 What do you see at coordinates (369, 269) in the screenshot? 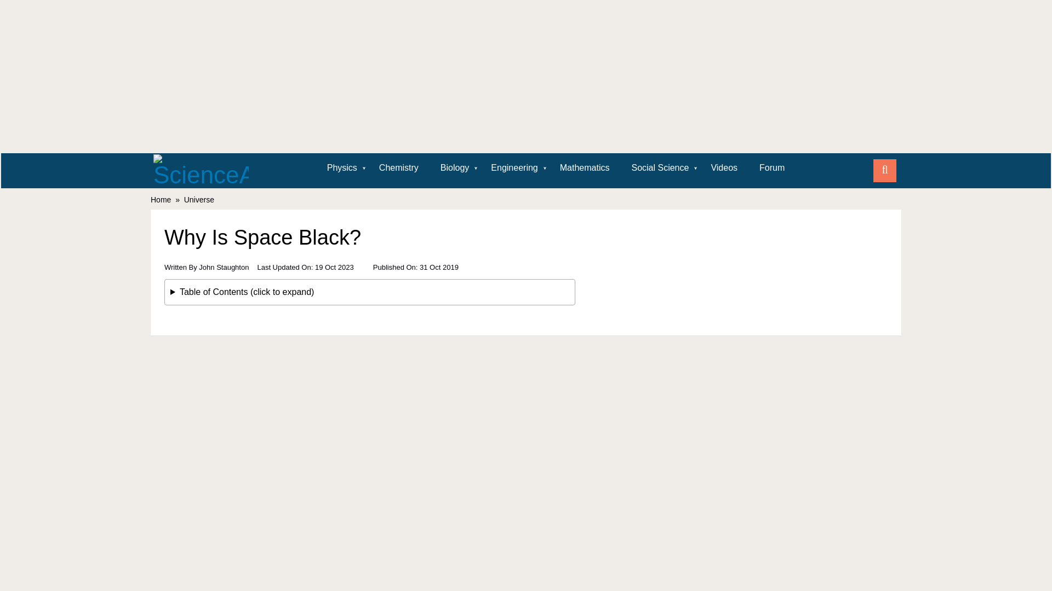
I see `Why Is Space Black?` at bounding box center [369, 269].